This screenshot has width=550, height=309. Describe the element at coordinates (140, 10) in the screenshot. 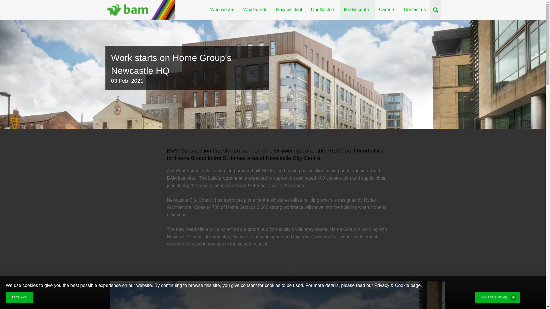

I see `BAM` at that location.